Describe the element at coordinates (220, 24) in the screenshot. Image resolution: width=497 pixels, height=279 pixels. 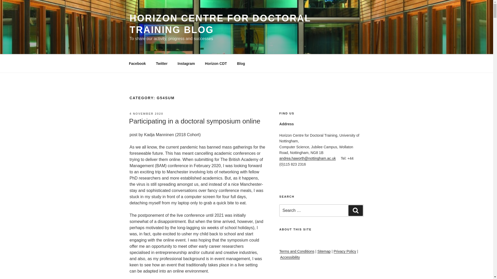
I see `HORIZON CENTRE FOR DOCTORAL TRAINING BLOG` at that location.